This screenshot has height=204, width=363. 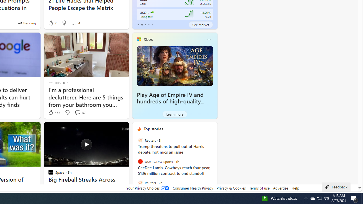 What do you see at coordinates (122, 129) in the screenshot?
I see `See more` at bounding box center [122, 129].